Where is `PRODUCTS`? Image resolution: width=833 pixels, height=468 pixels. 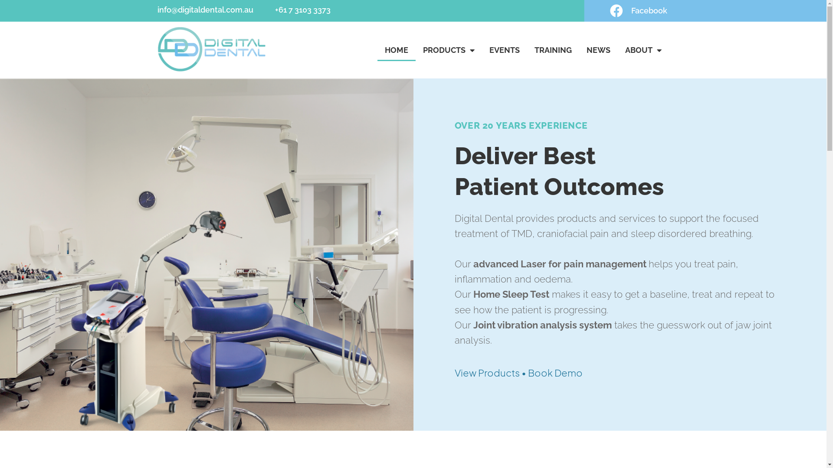
PRODUCTS is located at coordinates (449, 50).